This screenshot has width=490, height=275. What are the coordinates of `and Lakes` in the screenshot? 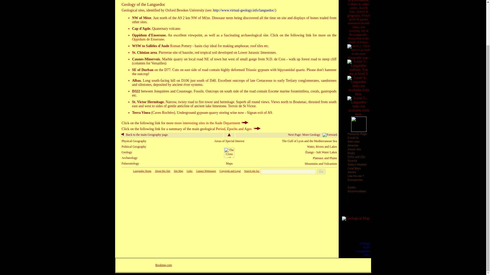 It's located at (331, 147).